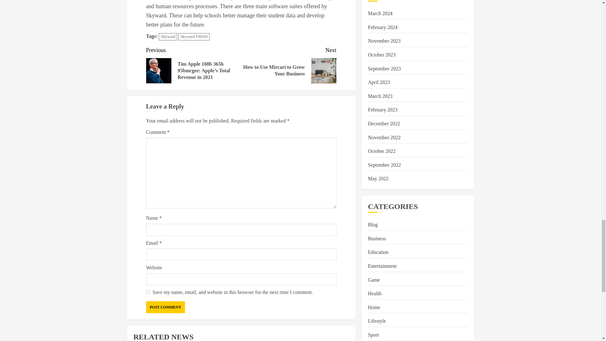 This screenshot has width=606, height=341. Describe the element at coordinates (288, 64) in the screenshot. I see `Skyward FBISD` at that location.